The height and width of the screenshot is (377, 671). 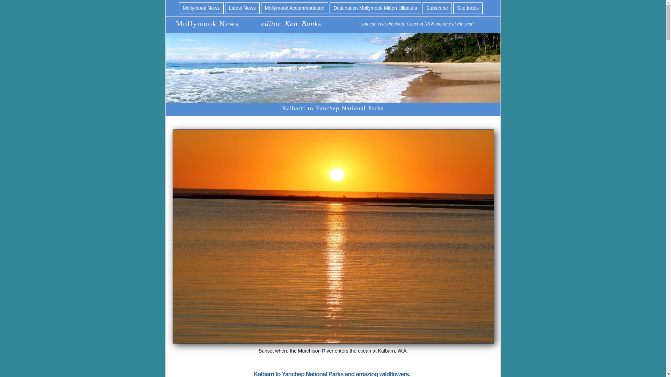 I want to click on Destination Mollymook Milton Ulladulla, so click(x=375, y=8).